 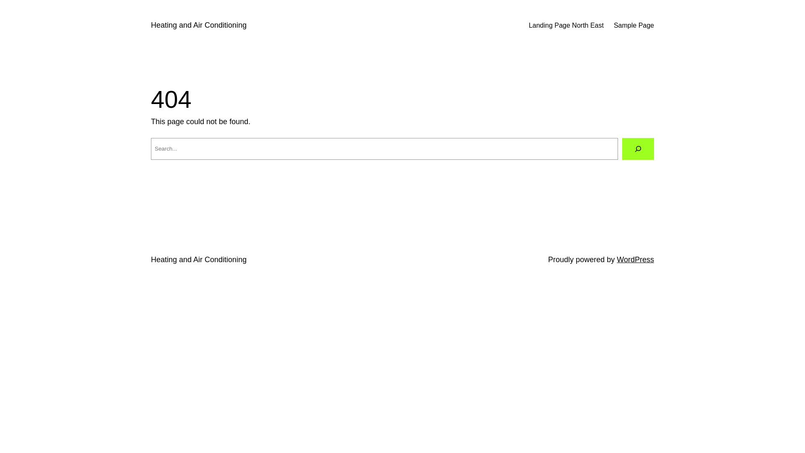 What do you see at coordinates (199, 25) in the screenshot?
I see `Heating and Air Conditioning` at bounding box center [199, 25].